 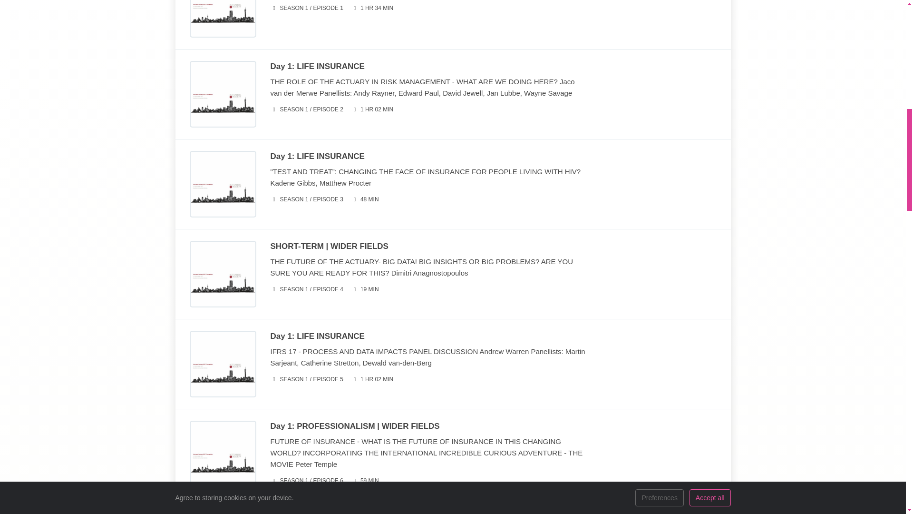 I want to click on Duration, so click(x=372, y=109).